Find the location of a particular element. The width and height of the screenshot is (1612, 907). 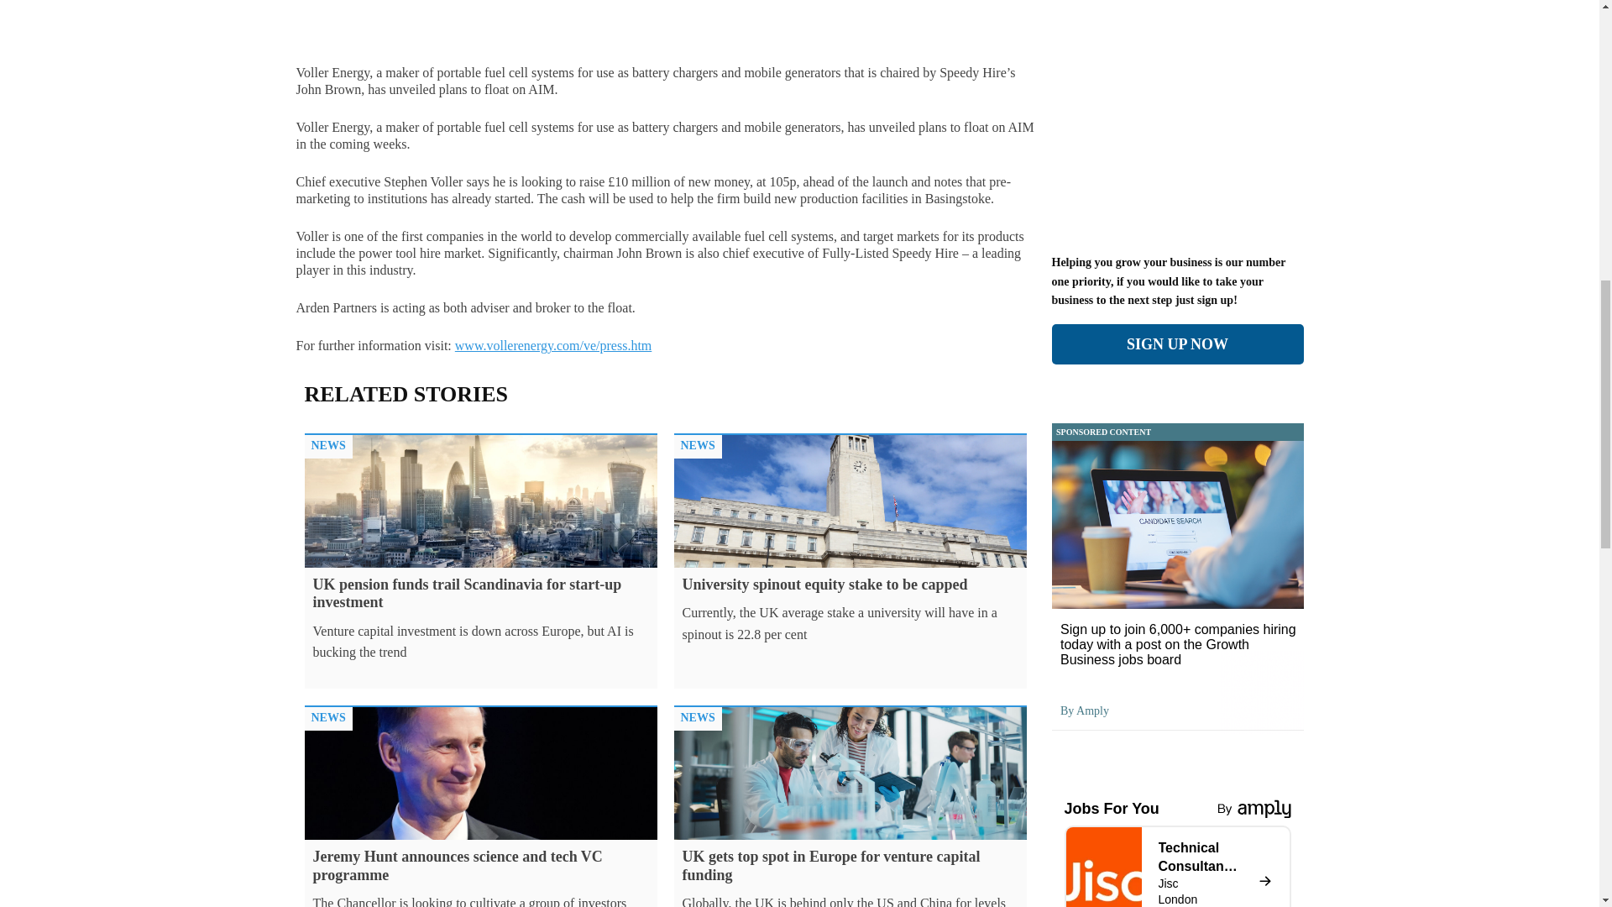

3rd party ad content is located at coordinates (1176, 131).